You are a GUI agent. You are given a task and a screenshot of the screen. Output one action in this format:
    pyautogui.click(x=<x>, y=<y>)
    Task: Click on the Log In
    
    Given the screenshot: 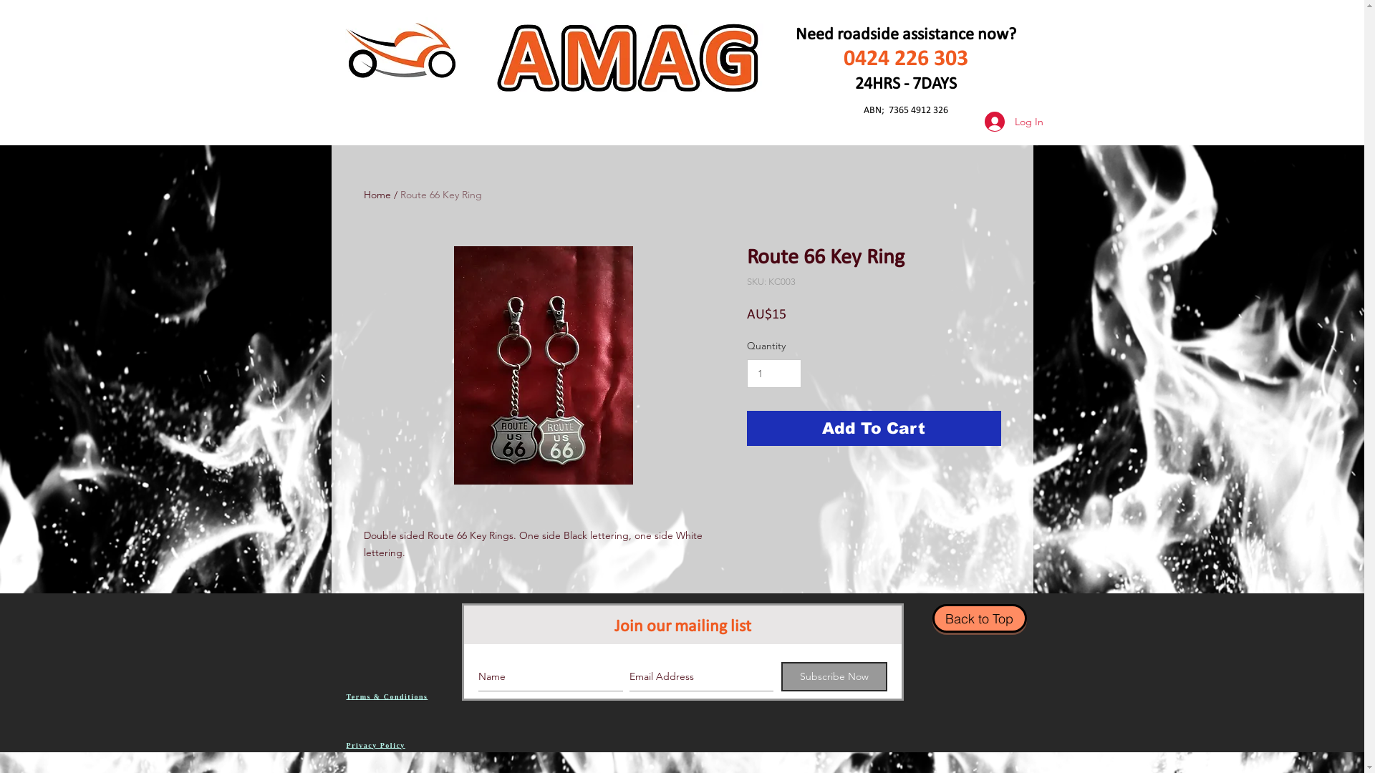 What is the action you would take?
    pyautogui.click(x=1004, y=122)
    